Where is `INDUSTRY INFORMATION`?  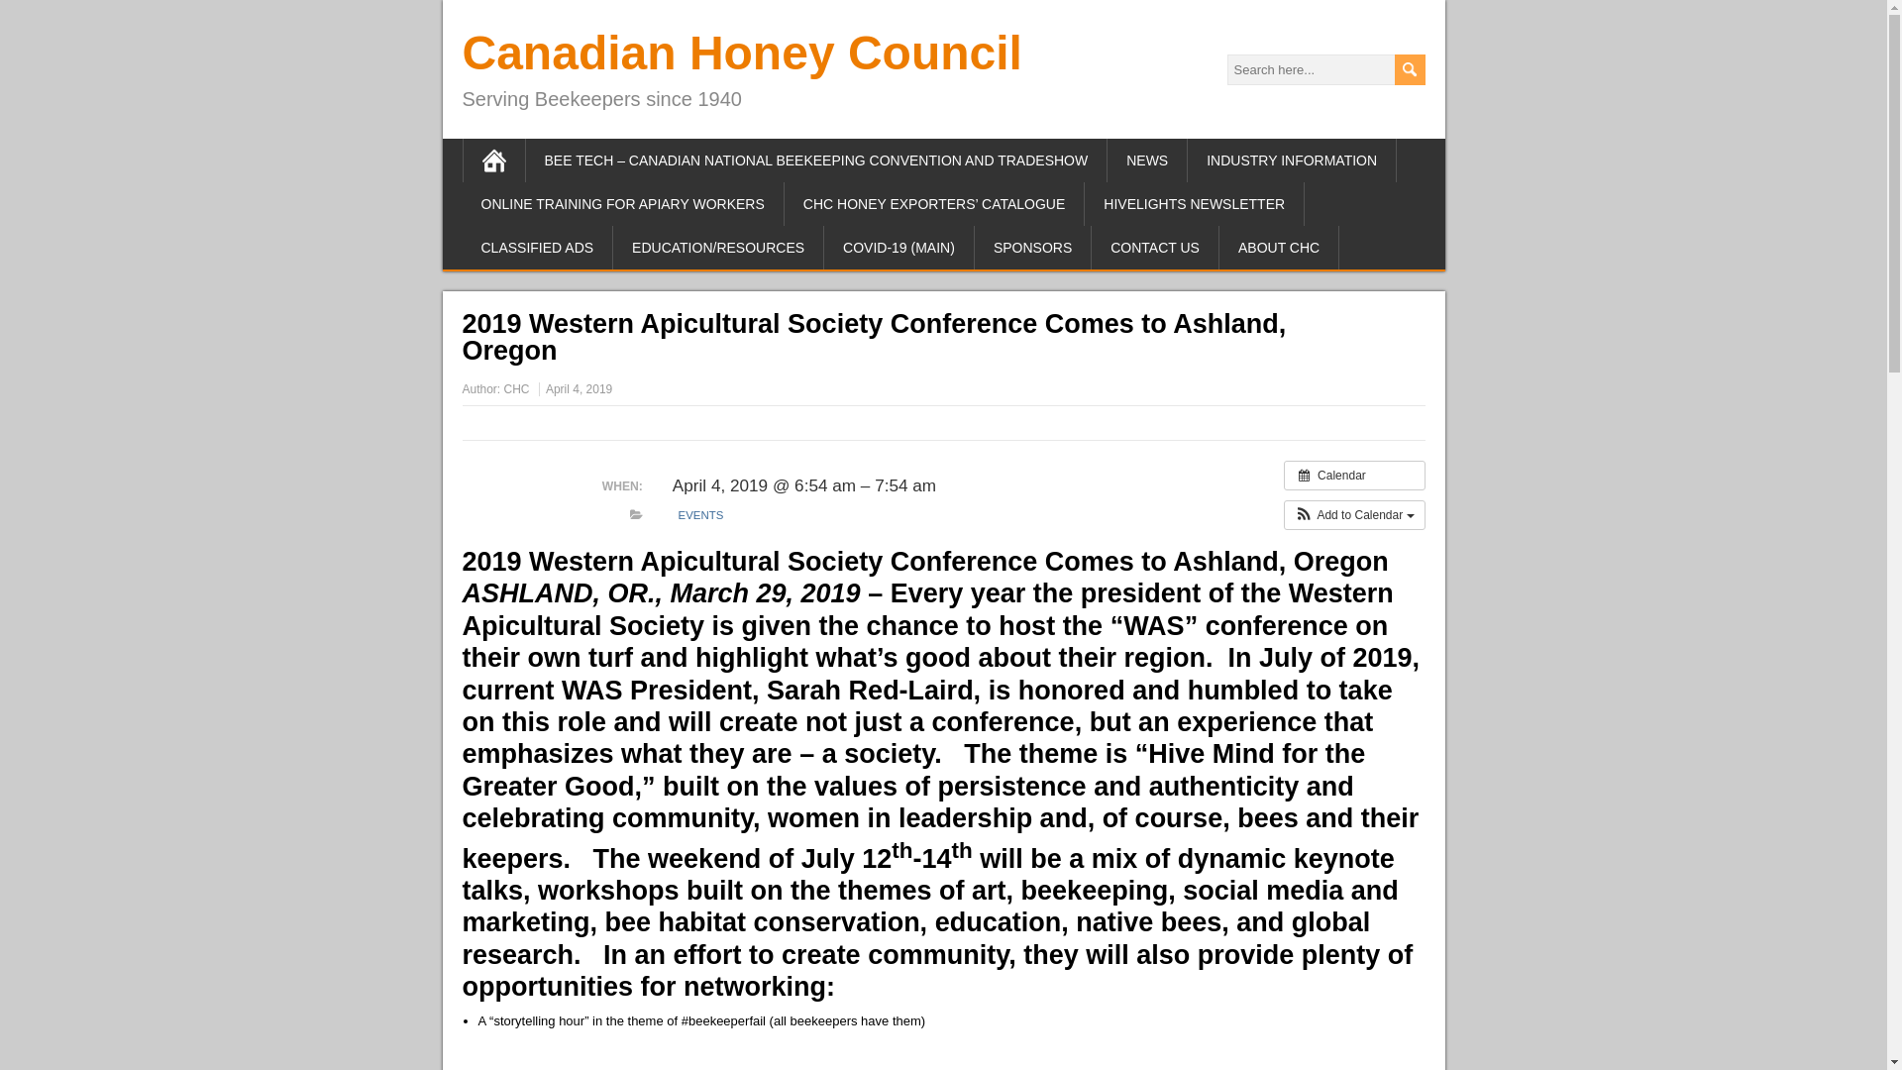 INDUSTRY INFORMATION is located at coordinates (1292, 160).